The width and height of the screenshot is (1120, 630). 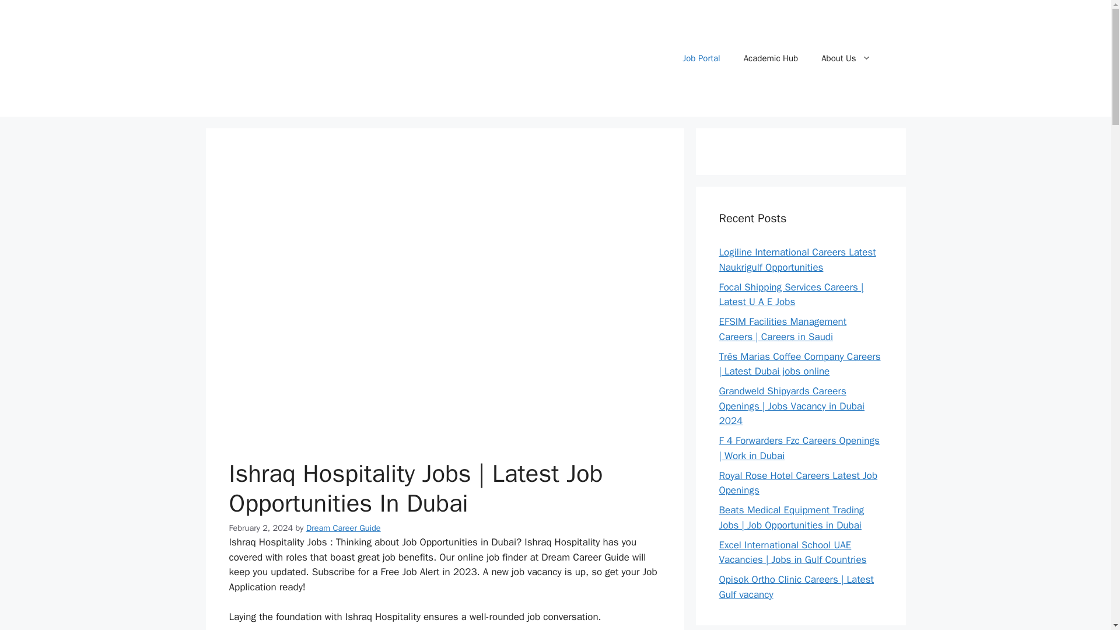 I want to click on View all posts by Dream Career Guide, so click(x=343, y=527).